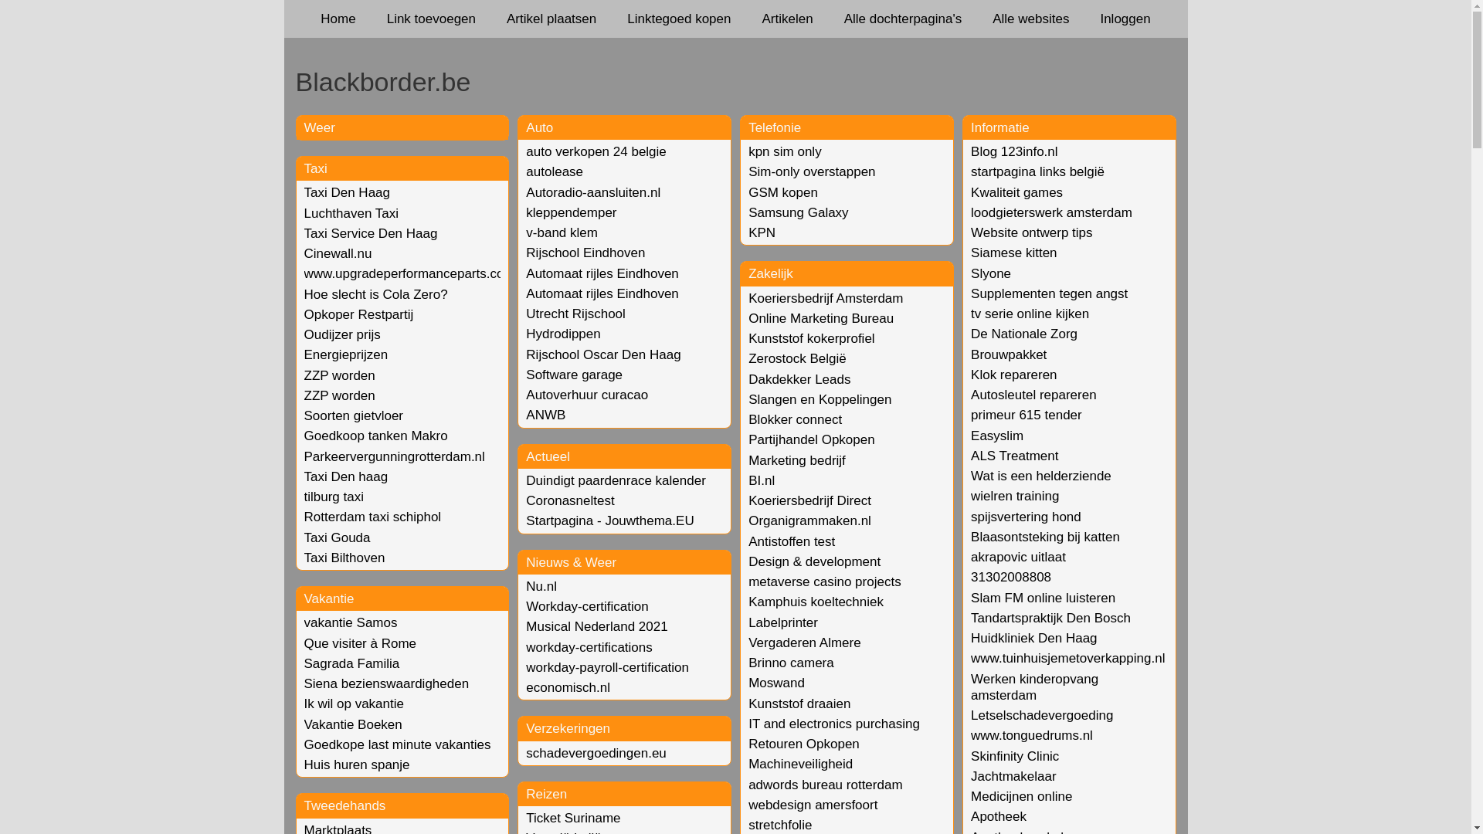 The width and height of the screenshot is (1483, 834). Describe the element at coordinates (354, 704) in the screenshot. I see `Ik wil op vakantie` at that location.